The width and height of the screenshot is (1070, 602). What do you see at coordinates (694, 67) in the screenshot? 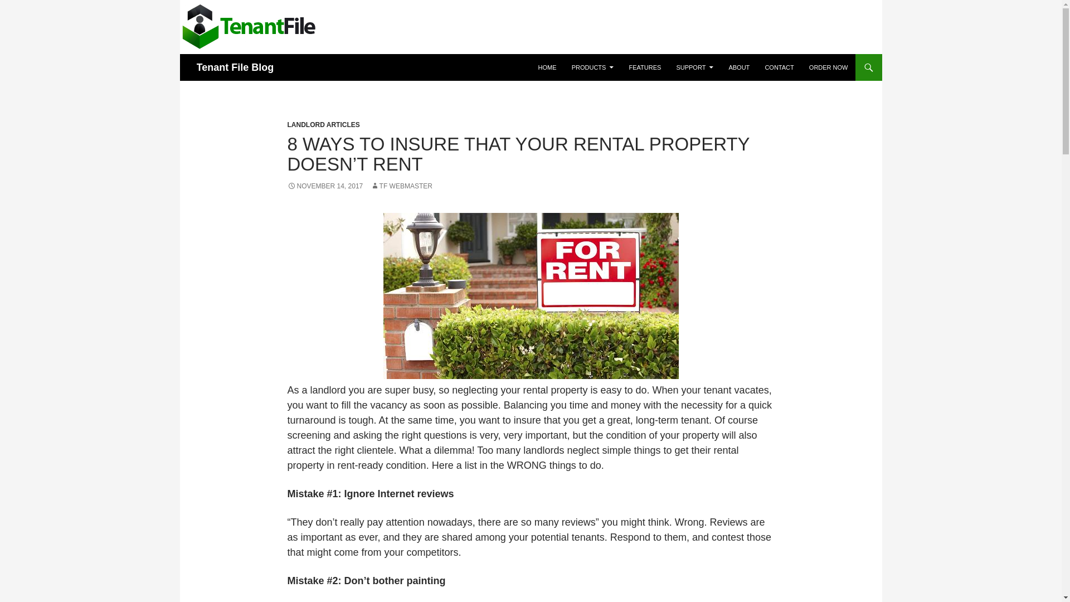
I see `SUPPORT` at bounding box center [694, 67].